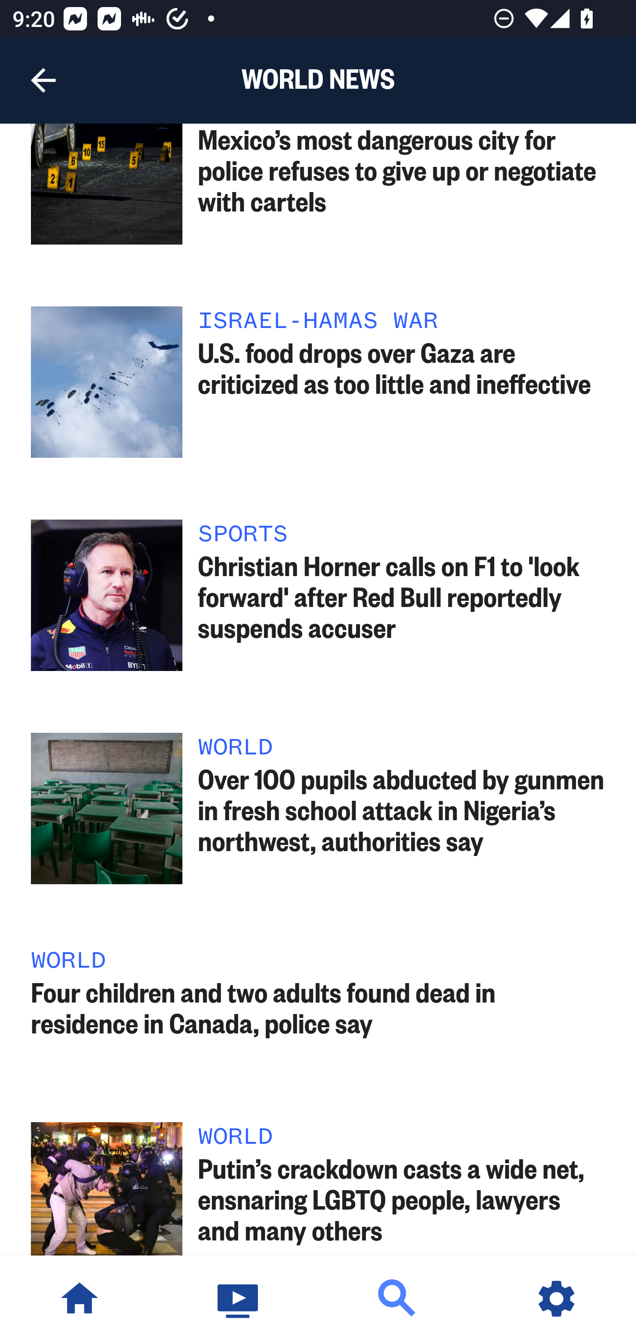 This screenshot has width=636, height=1342. I want to click on Navigate up, so click(43, 80).